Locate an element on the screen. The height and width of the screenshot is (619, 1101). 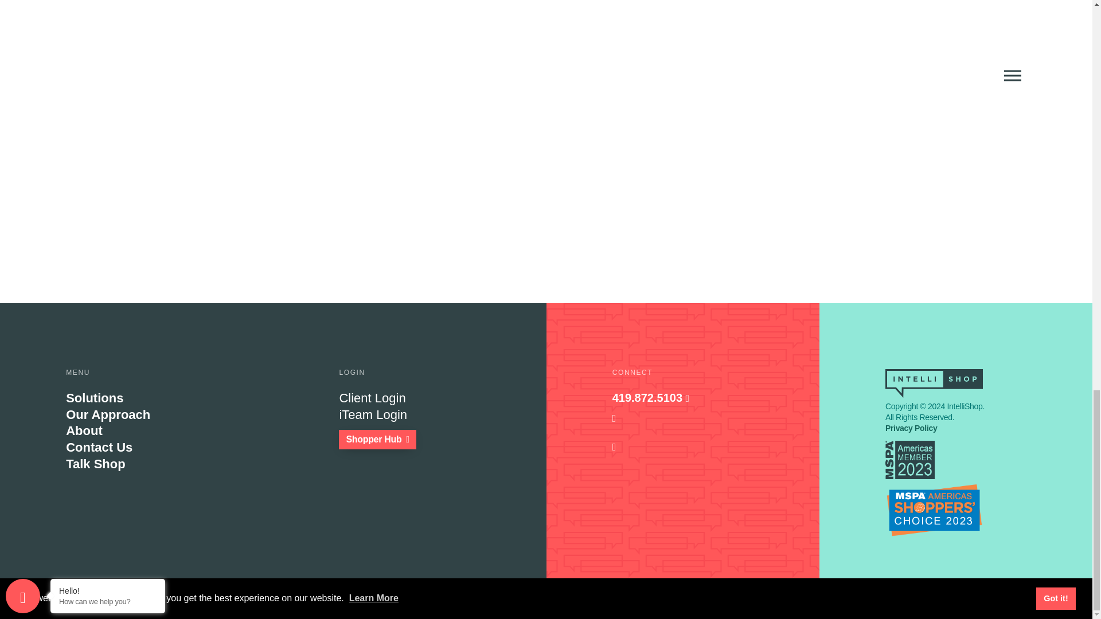
Contact Us is located at coordinates (170, 447).